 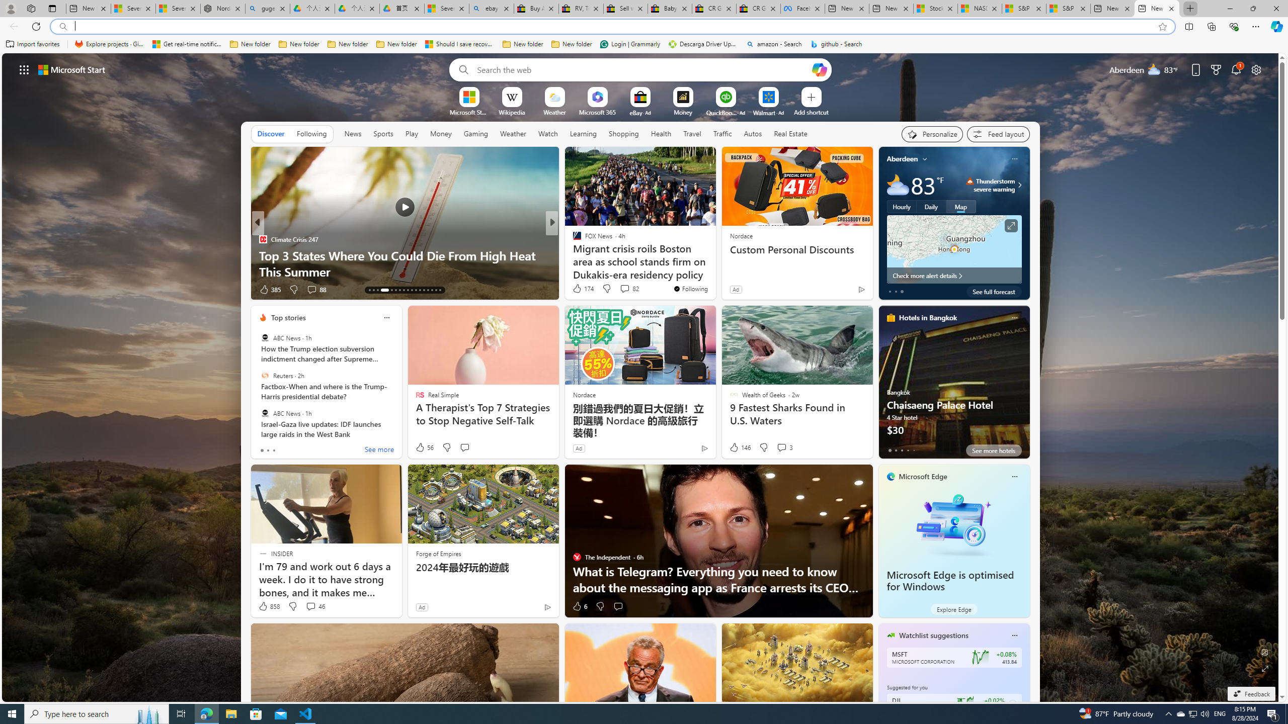 What do you see at coordinates (902, 159) in the screenshot?
I see `Aberdeen` at bounding box center [902, 159].